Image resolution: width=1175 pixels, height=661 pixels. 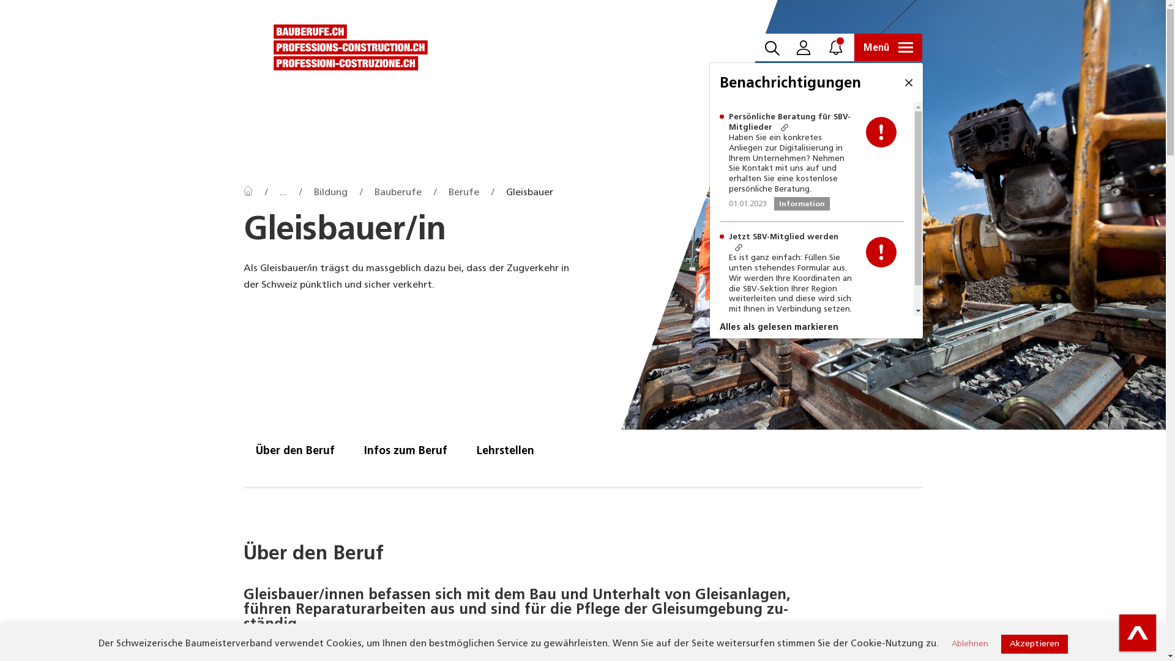 What do you see at coordinates (405, 450) in the screenshot?
I see `Infos zum Beruf` at bounding box center [405, 450].